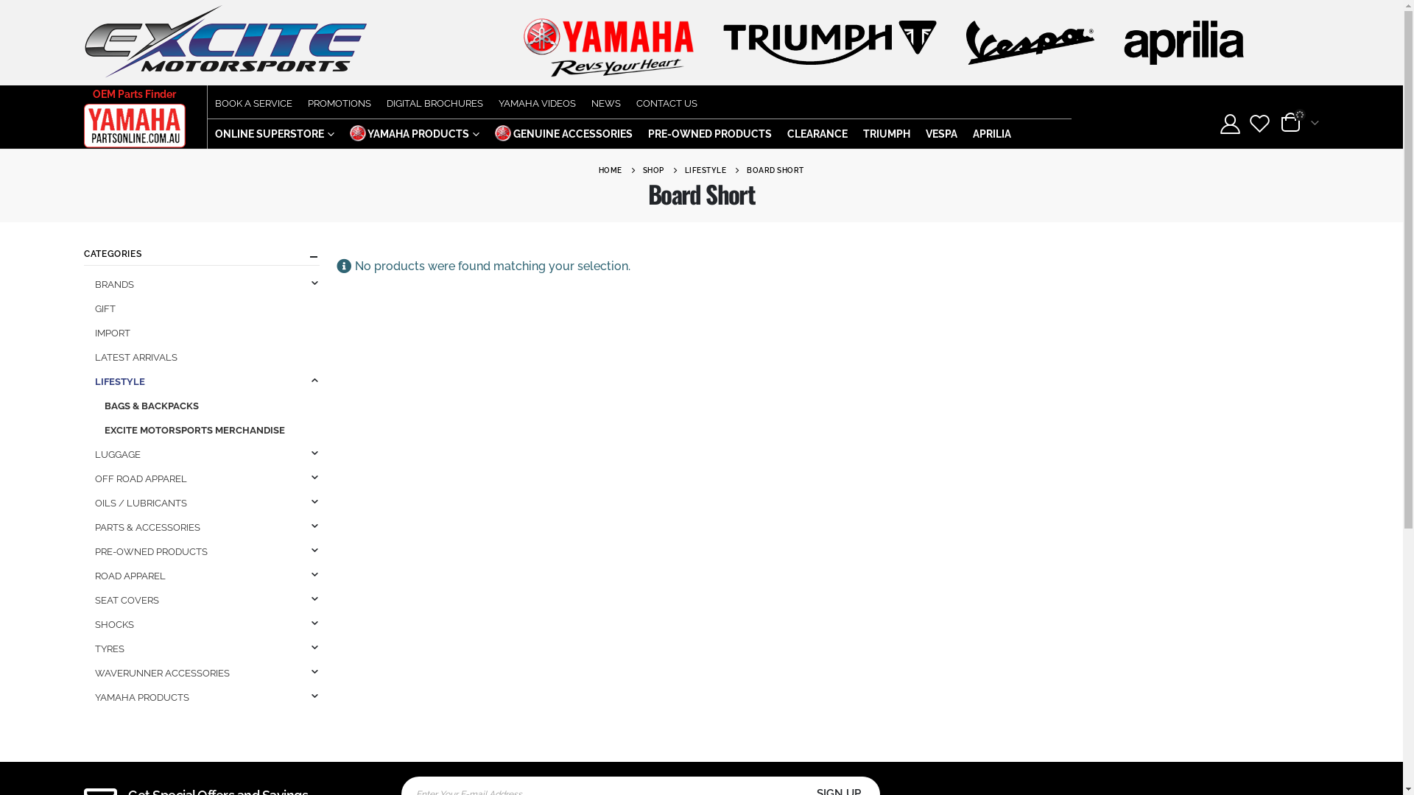 The width and height of the screenshot is (1414, 795). Describe the element at coordinates (226, 41) in the screenshot. I see `Excite Motorsports - Contact Us: (02) 4722 6222` at that location.